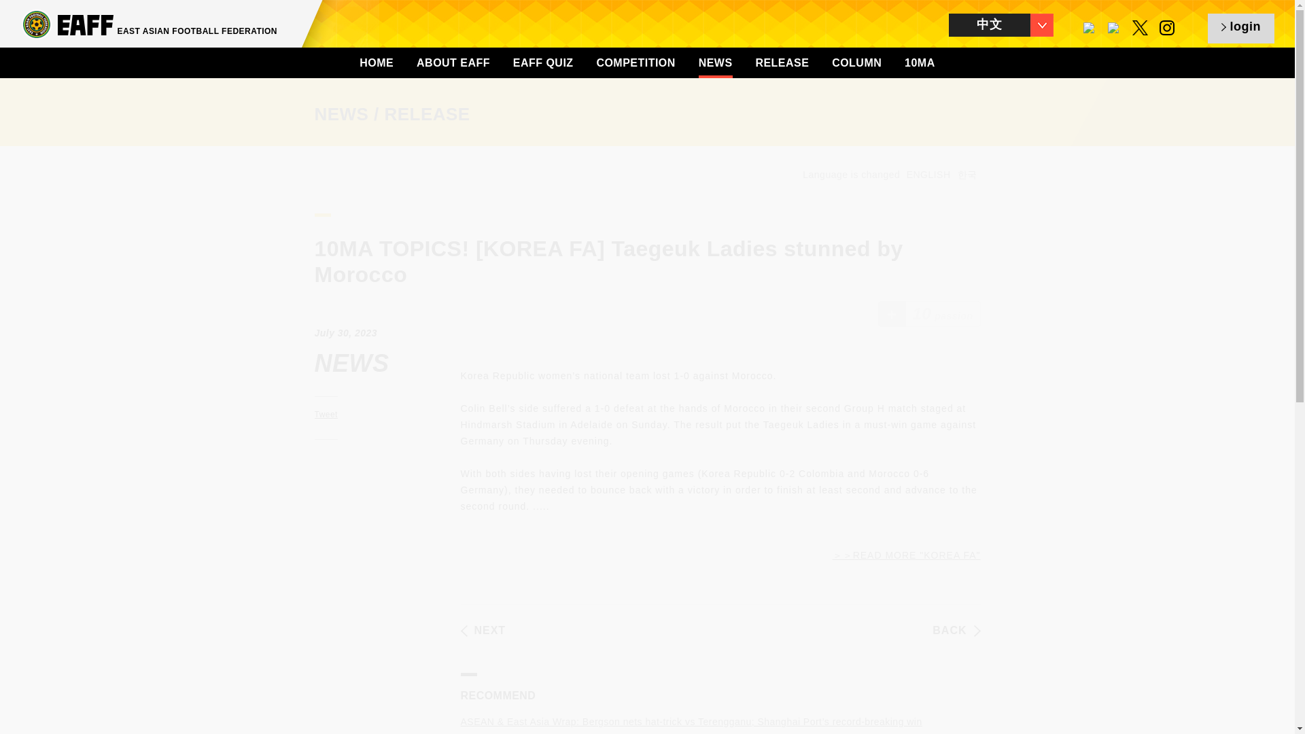 This screenshot has height=734, width=1305. What do you see at coordinates (715, 63) in the screenshot?
I see `NEWS` at bounding box center [715, 63].